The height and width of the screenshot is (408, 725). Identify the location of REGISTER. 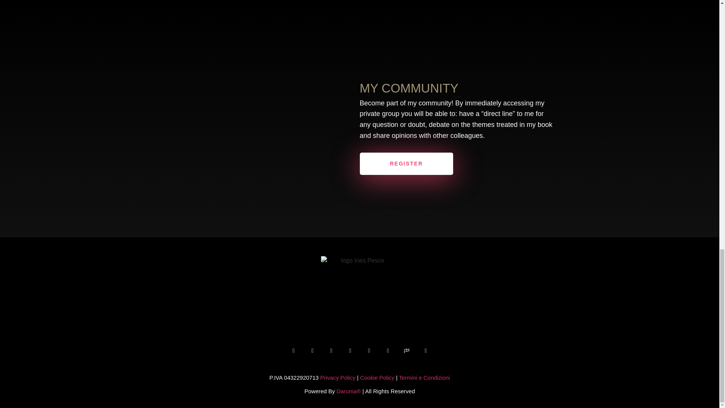
(406, 164).